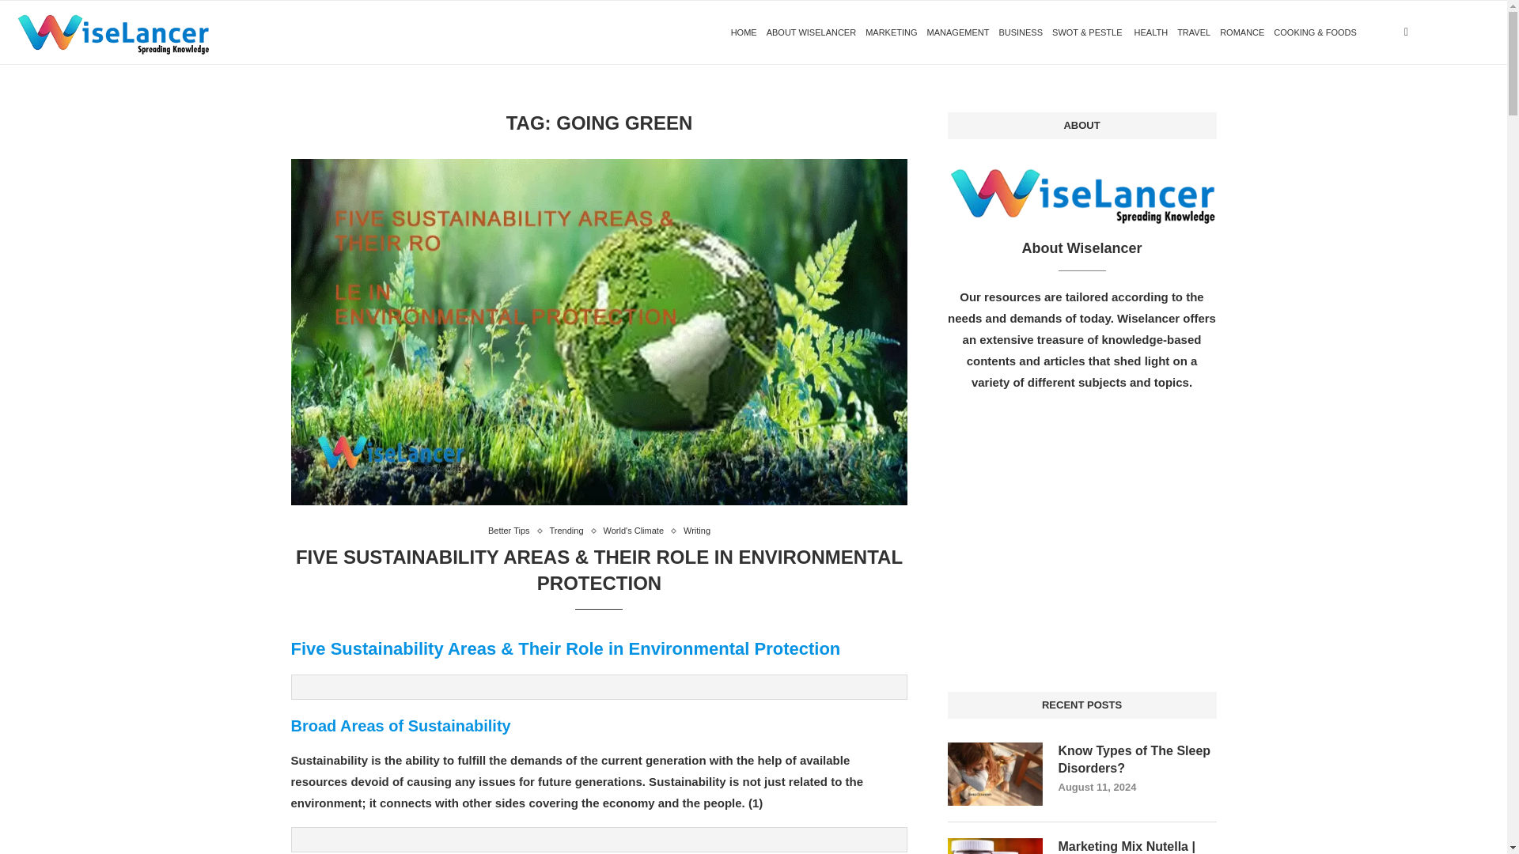  Describe the element at coordinates (812, 32) in the screenshot. I see `ABOUT WISELANCER` at that location.